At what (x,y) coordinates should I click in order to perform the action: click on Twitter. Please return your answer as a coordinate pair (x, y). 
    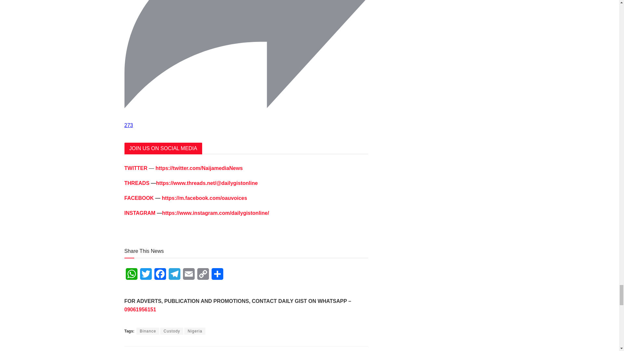
    Looking at the image, I should click on (146, 276).